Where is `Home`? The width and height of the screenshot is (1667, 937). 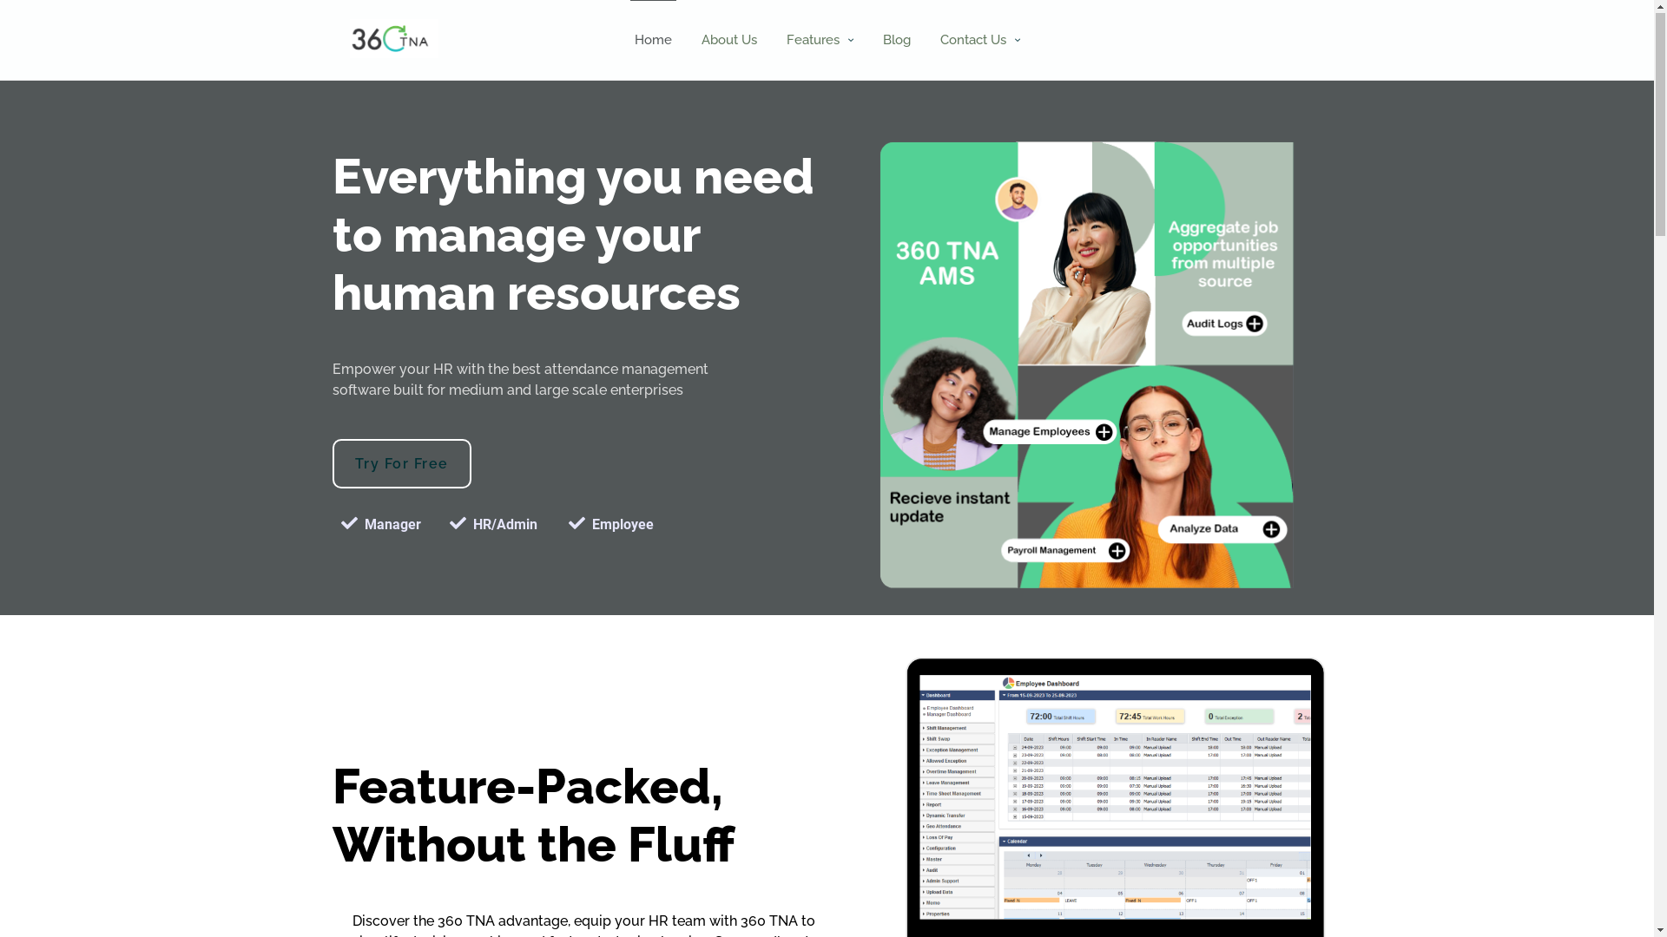
Home is located at coordinates (653, 41).